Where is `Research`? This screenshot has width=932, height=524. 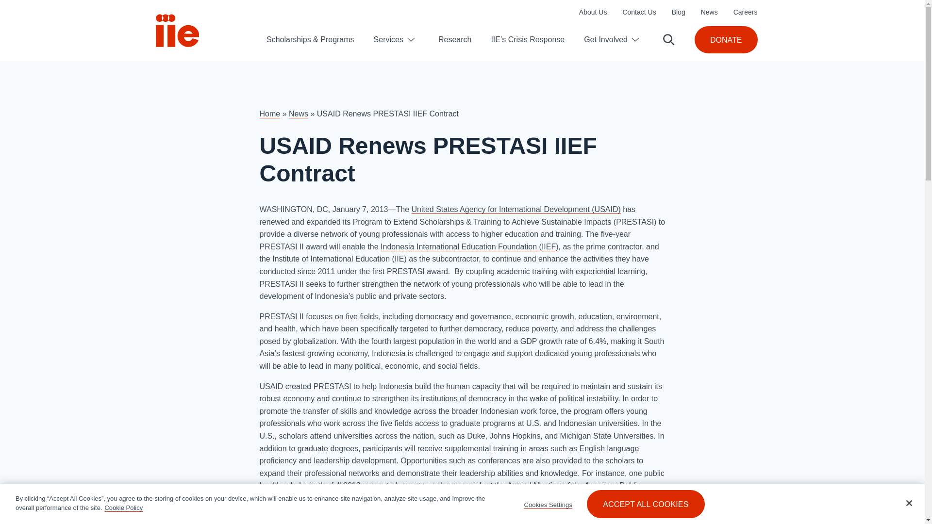 Research is located at coordinates (454, 39).